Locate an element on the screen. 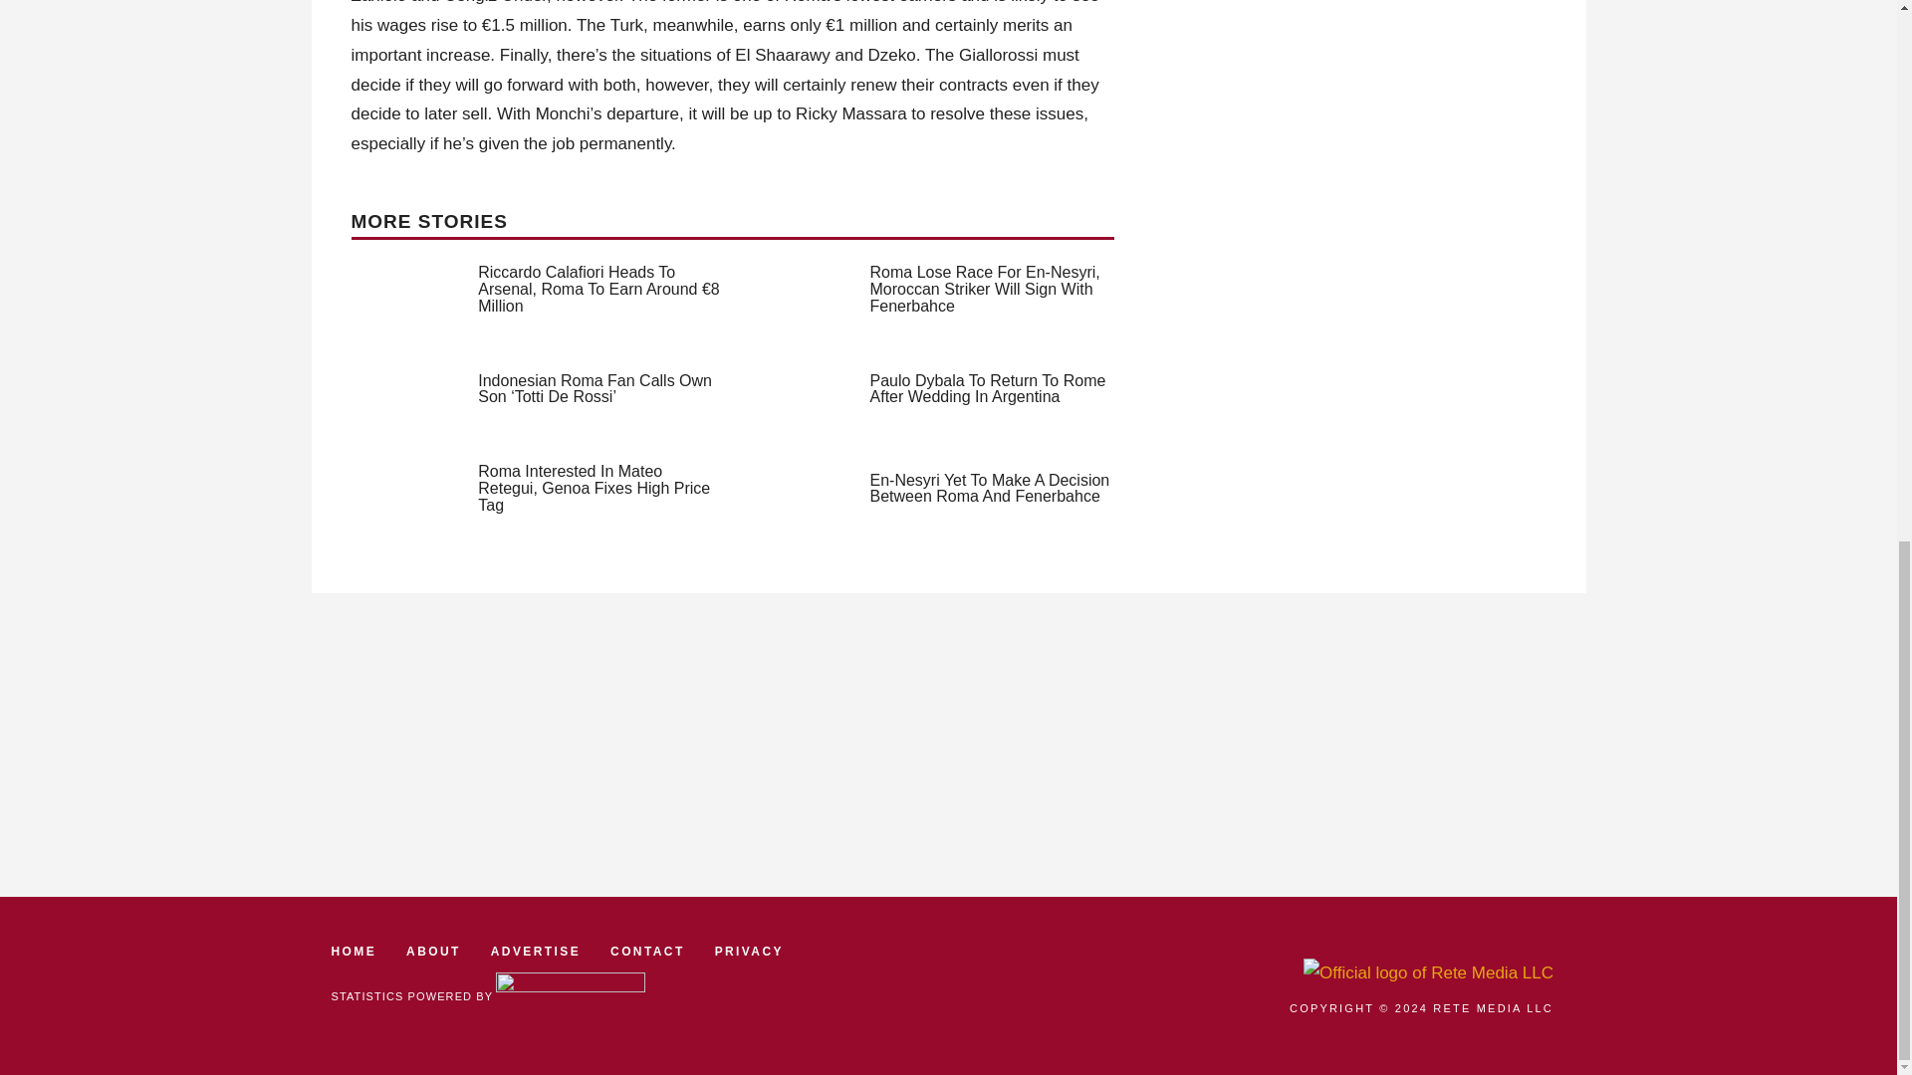 The height and width of the screenshot is (1075, 1912). HOME is located at coordinates (354, 952).